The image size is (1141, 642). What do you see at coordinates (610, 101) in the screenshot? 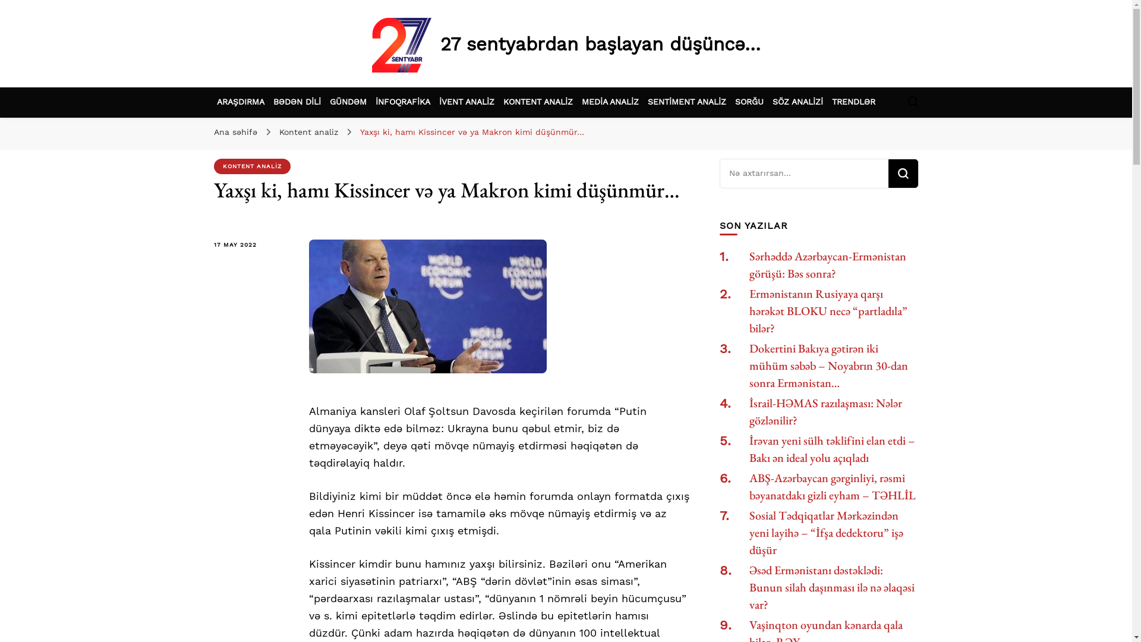
I see `MEDIA ANALIZ` at bounding box center [610, 101].